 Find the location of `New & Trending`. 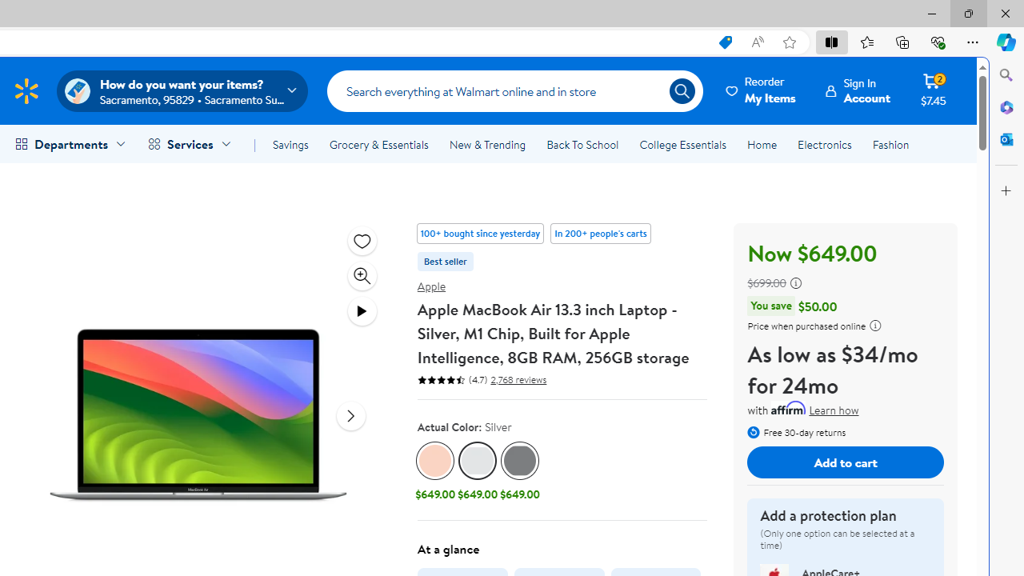

New & Trending is located at coordinates (486, 144).